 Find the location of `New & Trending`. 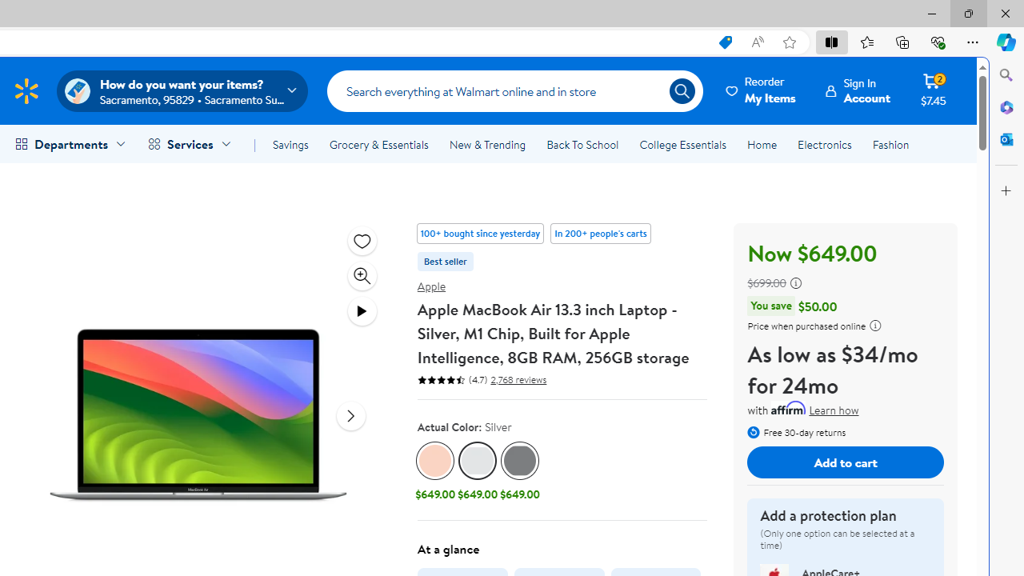

New & Trending is located at coordinates (486, 144).